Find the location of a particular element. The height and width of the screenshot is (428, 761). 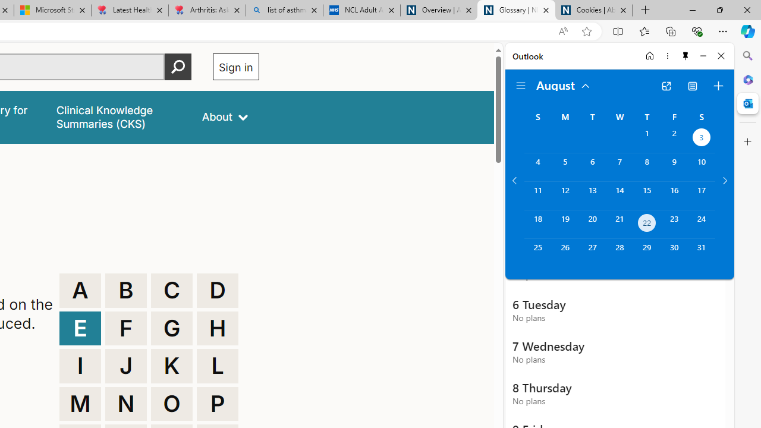

L is located at coordinates (218, 366).